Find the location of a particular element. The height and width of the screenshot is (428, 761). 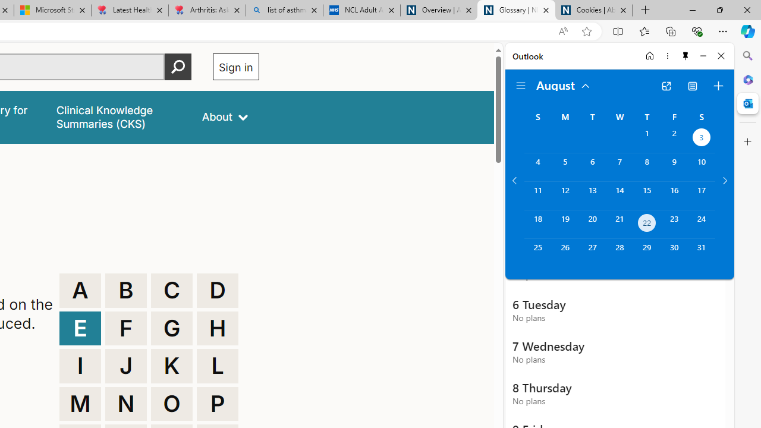

L is located at coordinates (218, 366).